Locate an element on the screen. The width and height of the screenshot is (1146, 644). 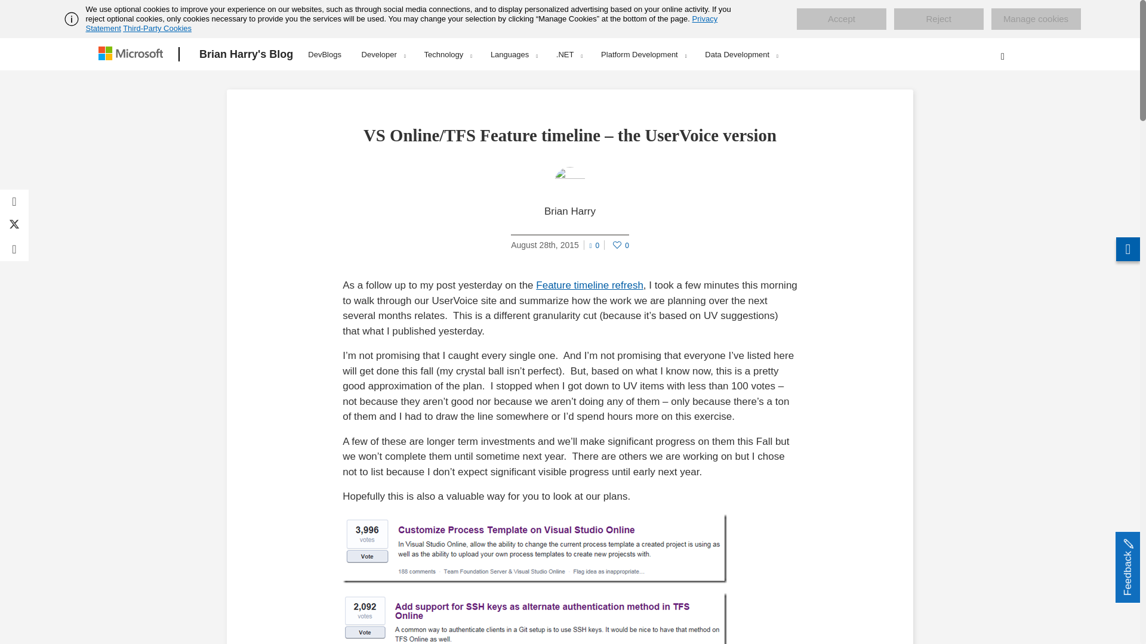
Accept is located at coordinates (841, 19).